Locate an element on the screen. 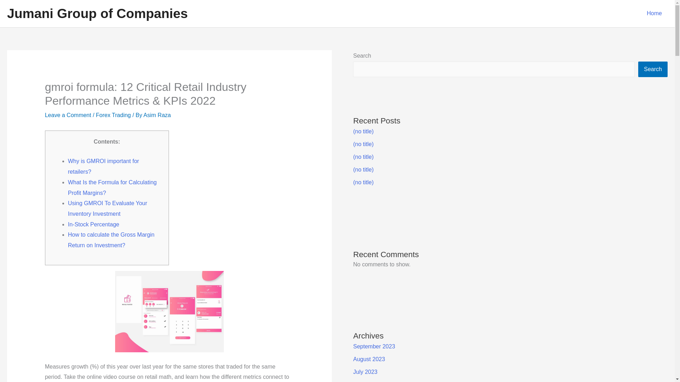 The width and height of the screenshot is (680, 382). Home is located at coordinates (654, 13).